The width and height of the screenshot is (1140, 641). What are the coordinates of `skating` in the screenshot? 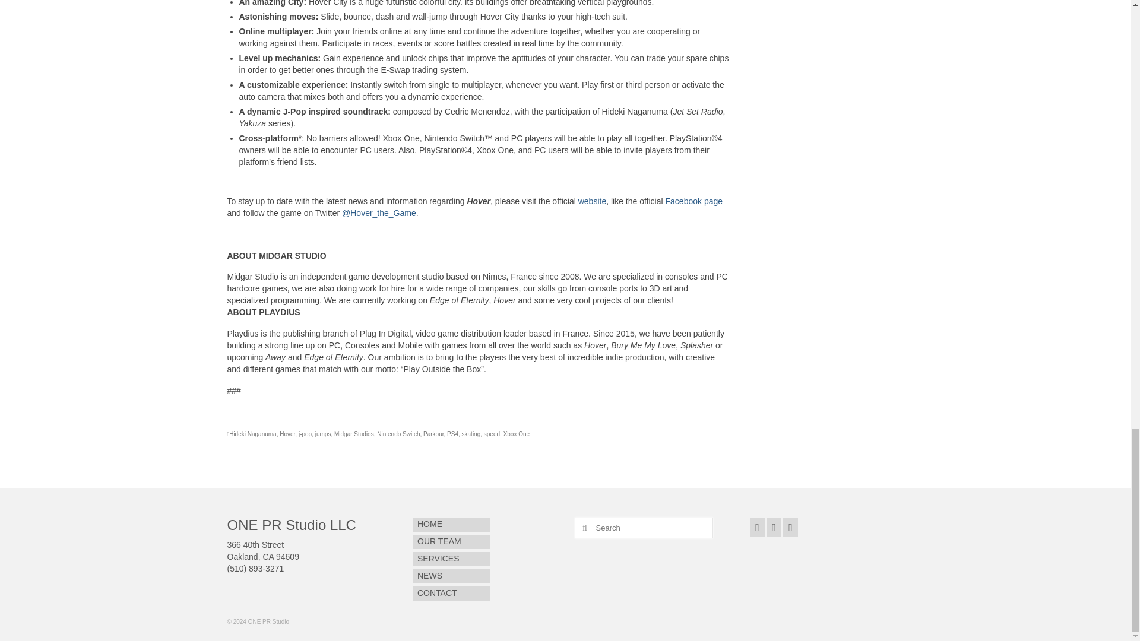 It's located at (471, 433).